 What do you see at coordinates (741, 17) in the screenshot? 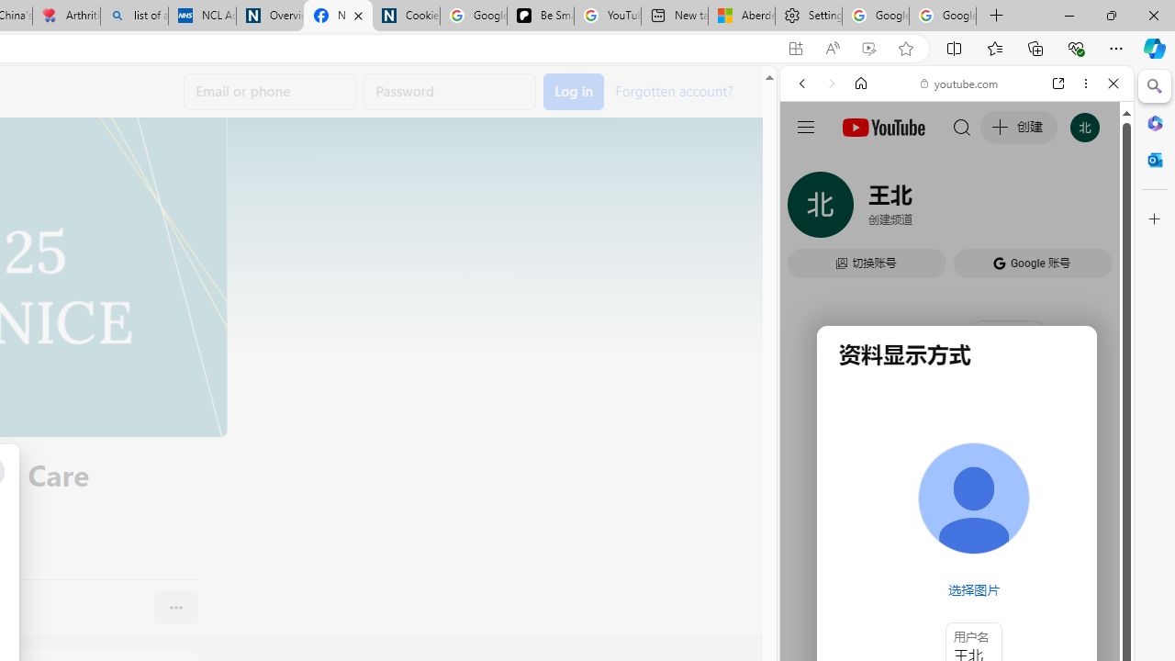
I see `Aberdeen, Hong Kong SAR hourly forecast | Microsoft Weather` at bounding box center [741, 17].